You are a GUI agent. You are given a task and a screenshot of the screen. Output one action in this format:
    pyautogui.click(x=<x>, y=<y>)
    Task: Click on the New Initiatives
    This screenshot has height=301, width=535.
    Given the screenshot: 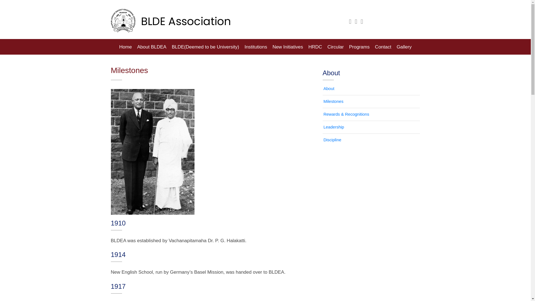 What is the action you would take?
    pyautogui.click(x=288, y=47)
    